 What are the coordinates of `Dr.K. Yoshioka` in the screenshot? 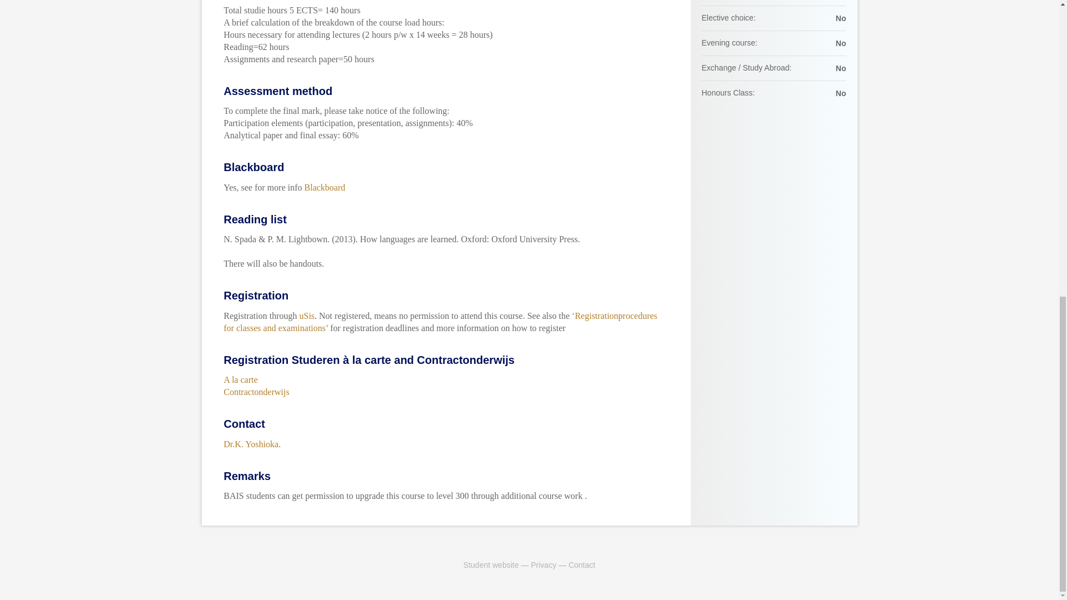 It's located at (251, 443).